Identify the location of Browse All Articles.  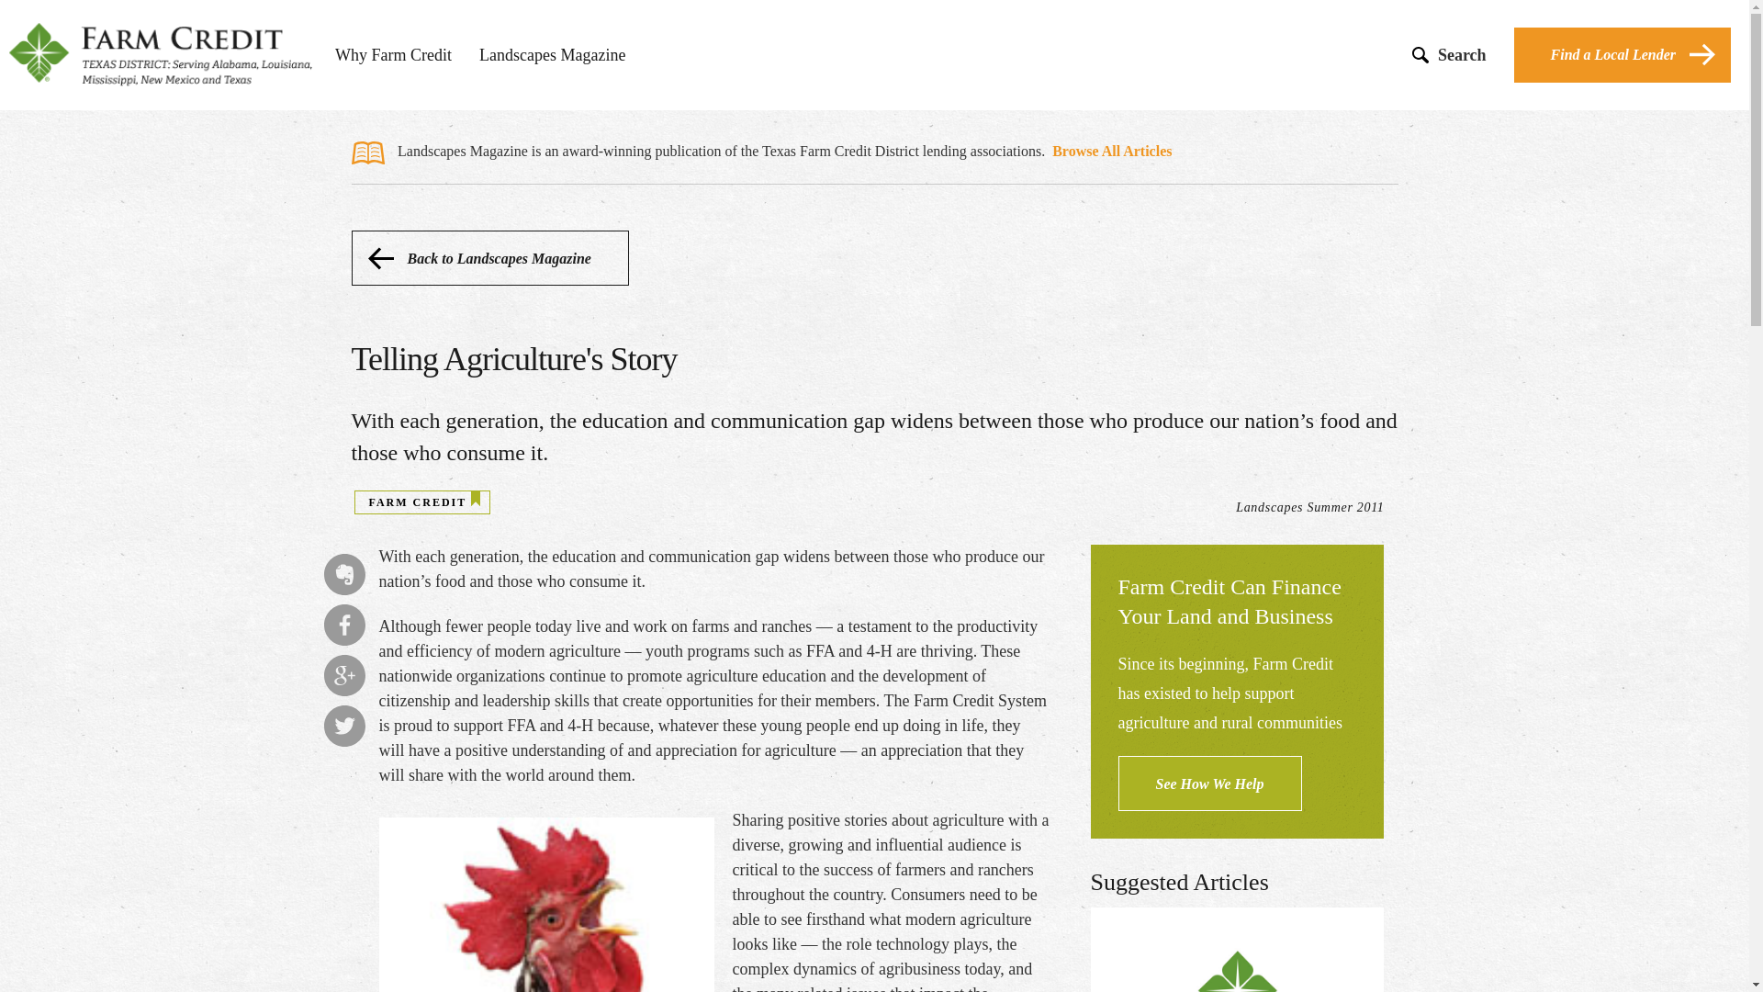
(1112, 151).